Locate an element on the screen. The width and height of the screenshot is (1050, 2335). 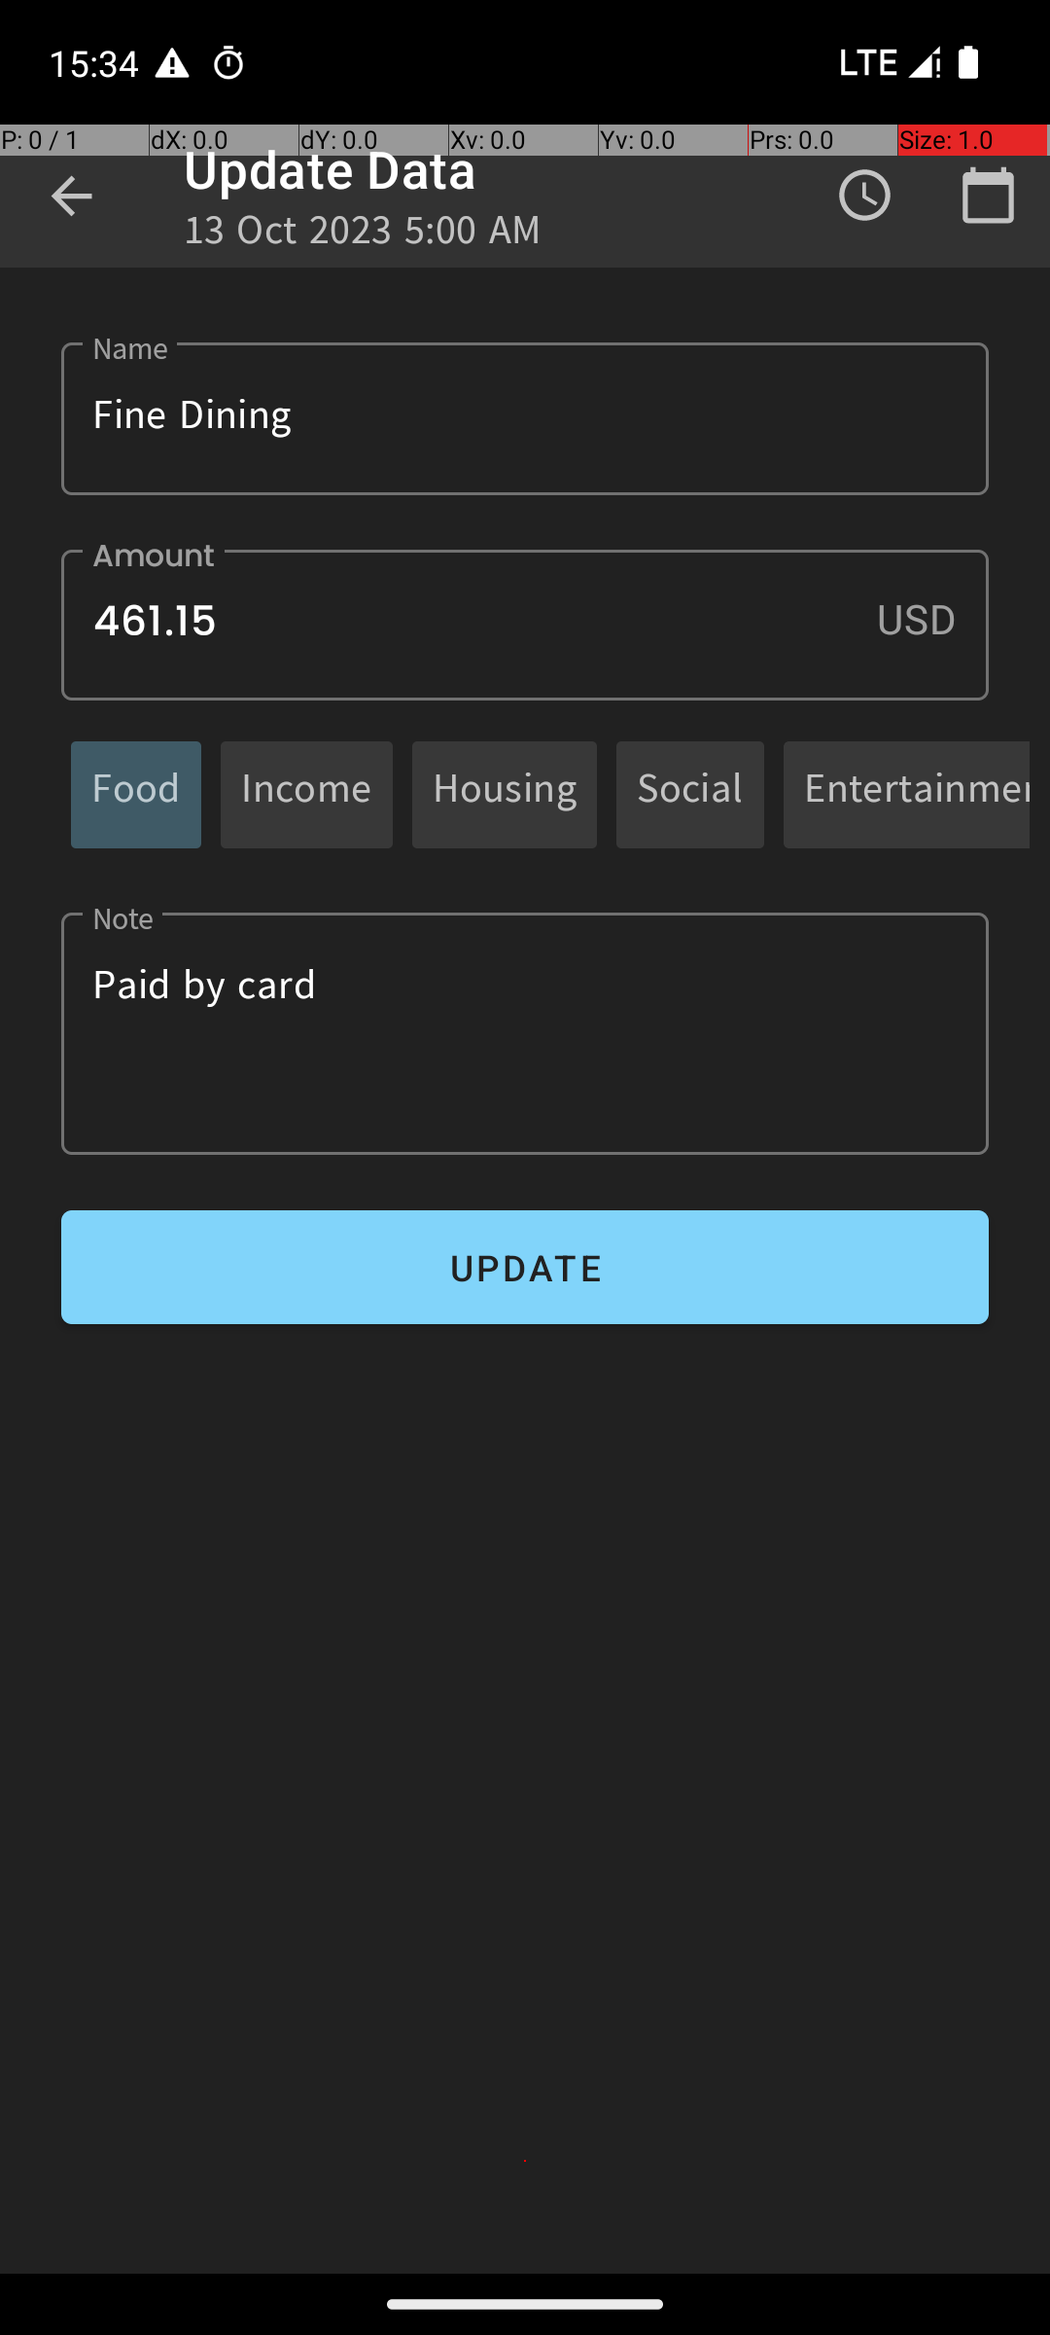
461.15 is located at coordinates (525, 625).